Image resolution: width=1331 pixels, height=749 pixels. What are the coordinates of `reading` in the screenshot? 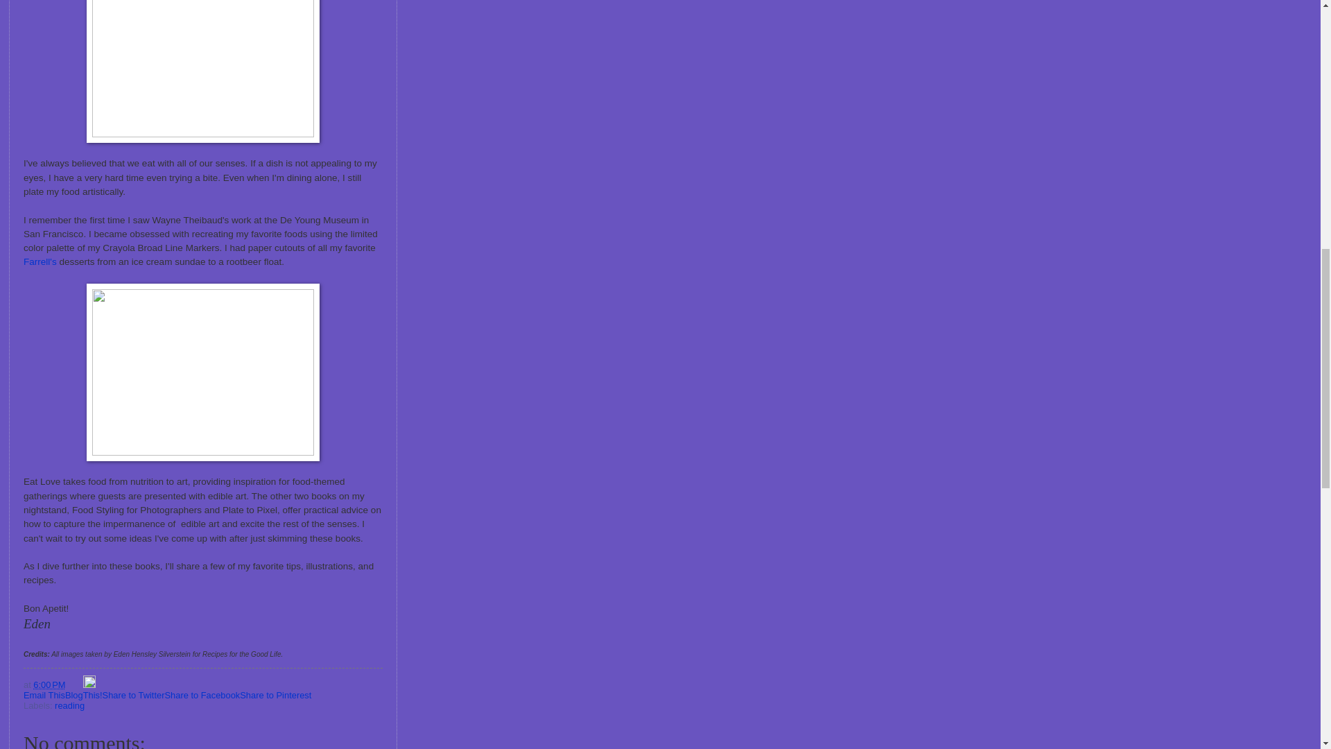 It's located at (69, 705).